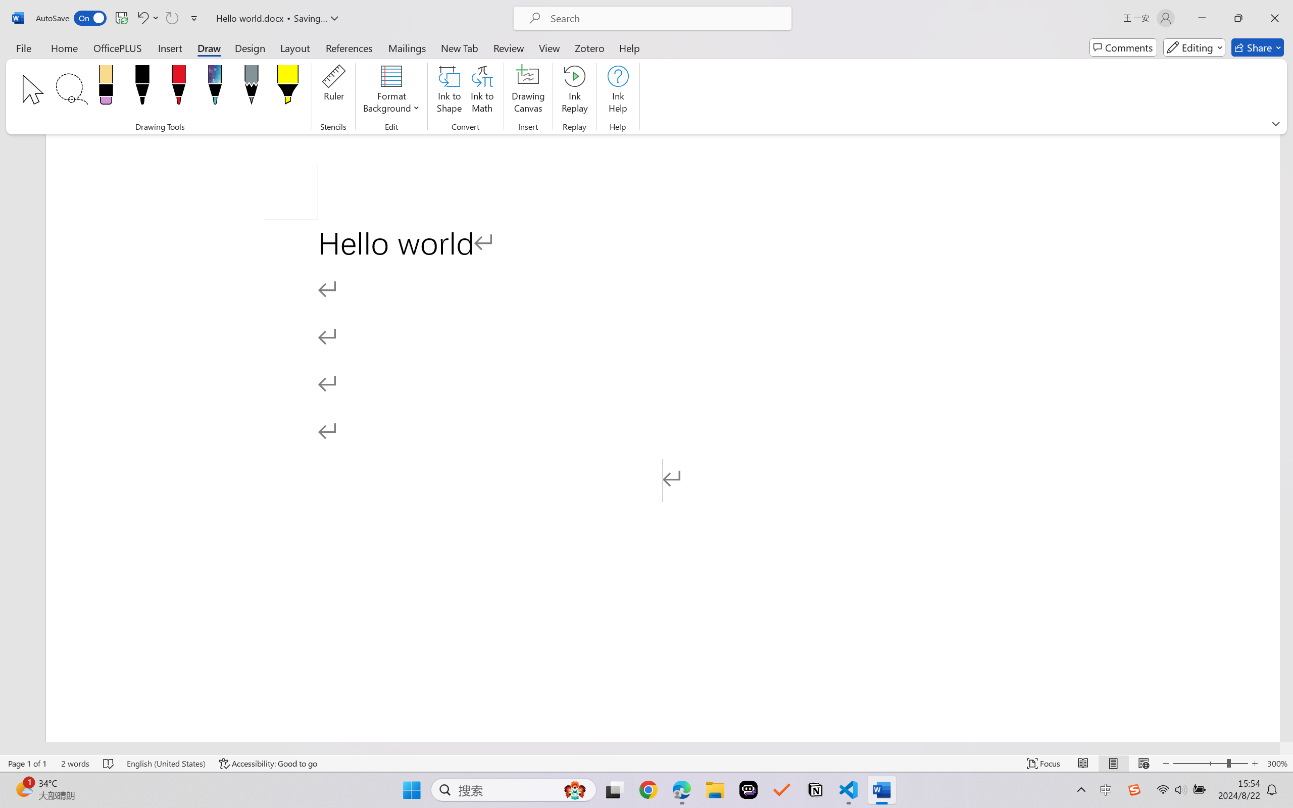  Describe the element at coordinates (574, 91) in the screenshot. I see `Ink Replay` at that location.